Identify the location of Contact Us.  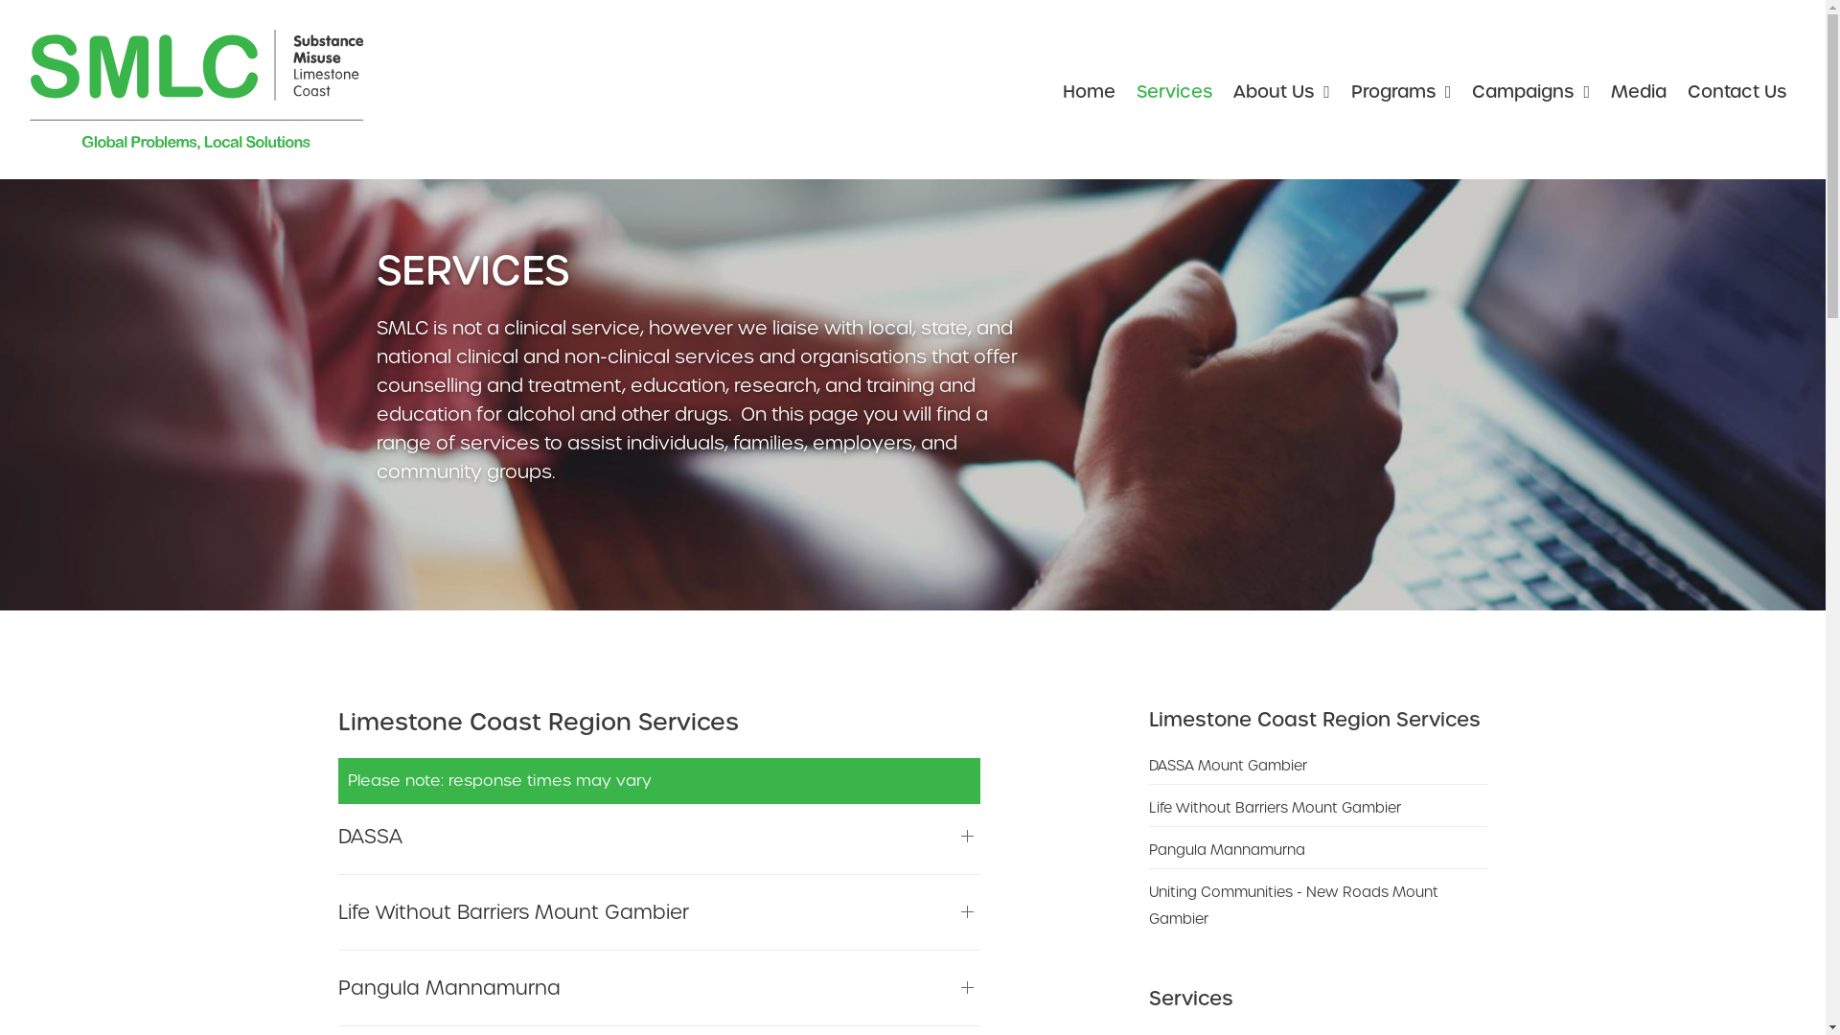
(1736, 92).